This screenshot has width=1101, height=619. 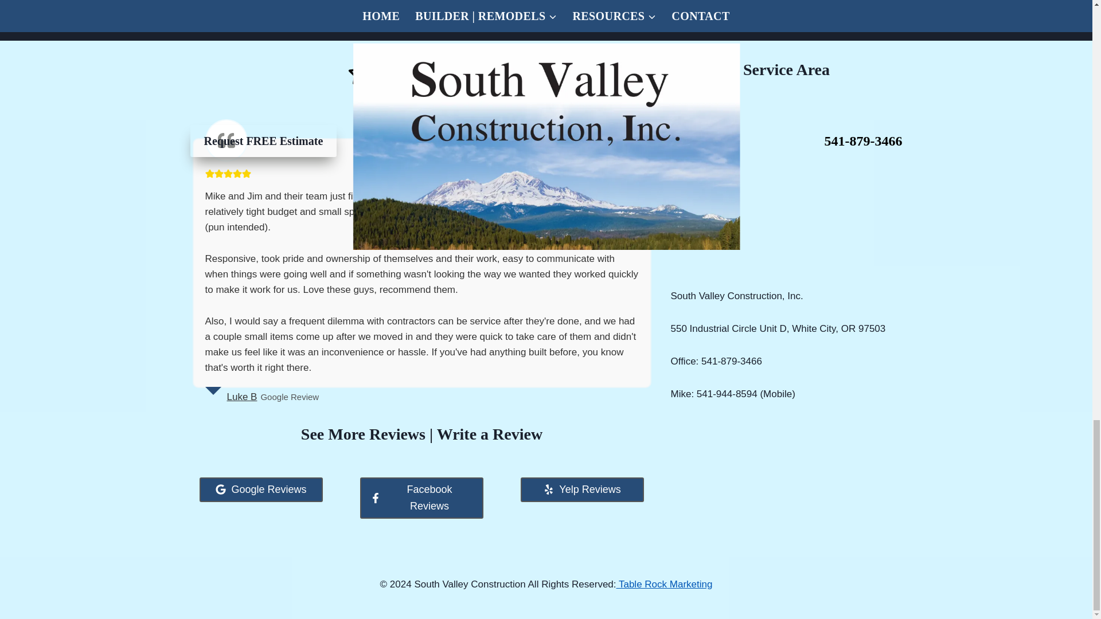 I want to click on Luke B, so click(x=242, y=397).